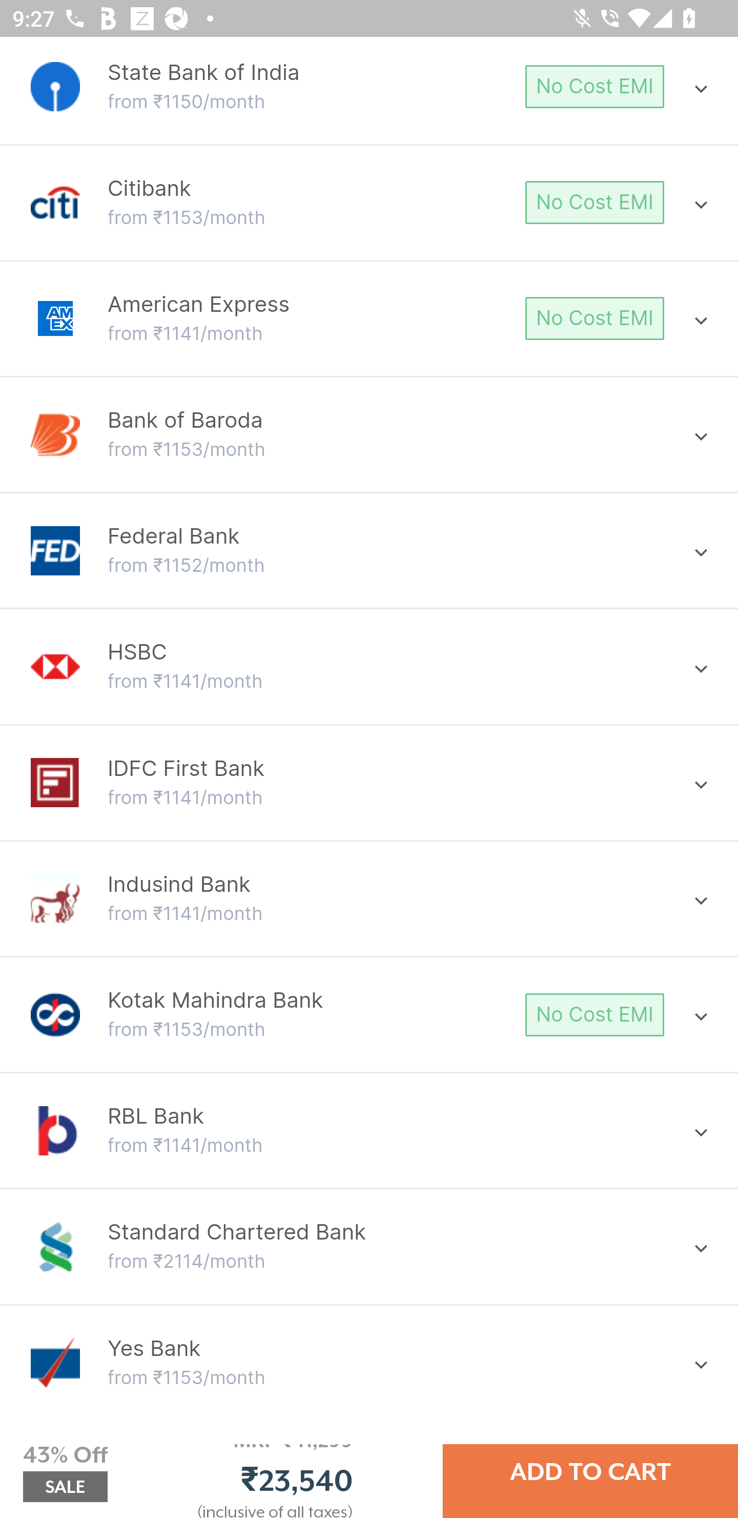 This screenshot has height=1518, width=738. Describe the element at coordinates (369, 898) in the screenshot. I see `Indusind Bank Indusind Bank from ₹1141/month` at that location.